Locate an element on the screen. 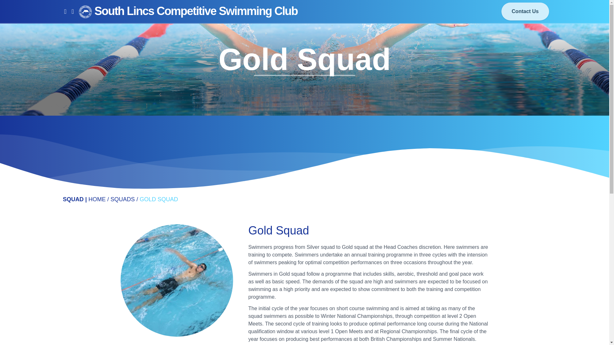  South Lincs Competitive Swimming Club is located at coordinates (188, 11).